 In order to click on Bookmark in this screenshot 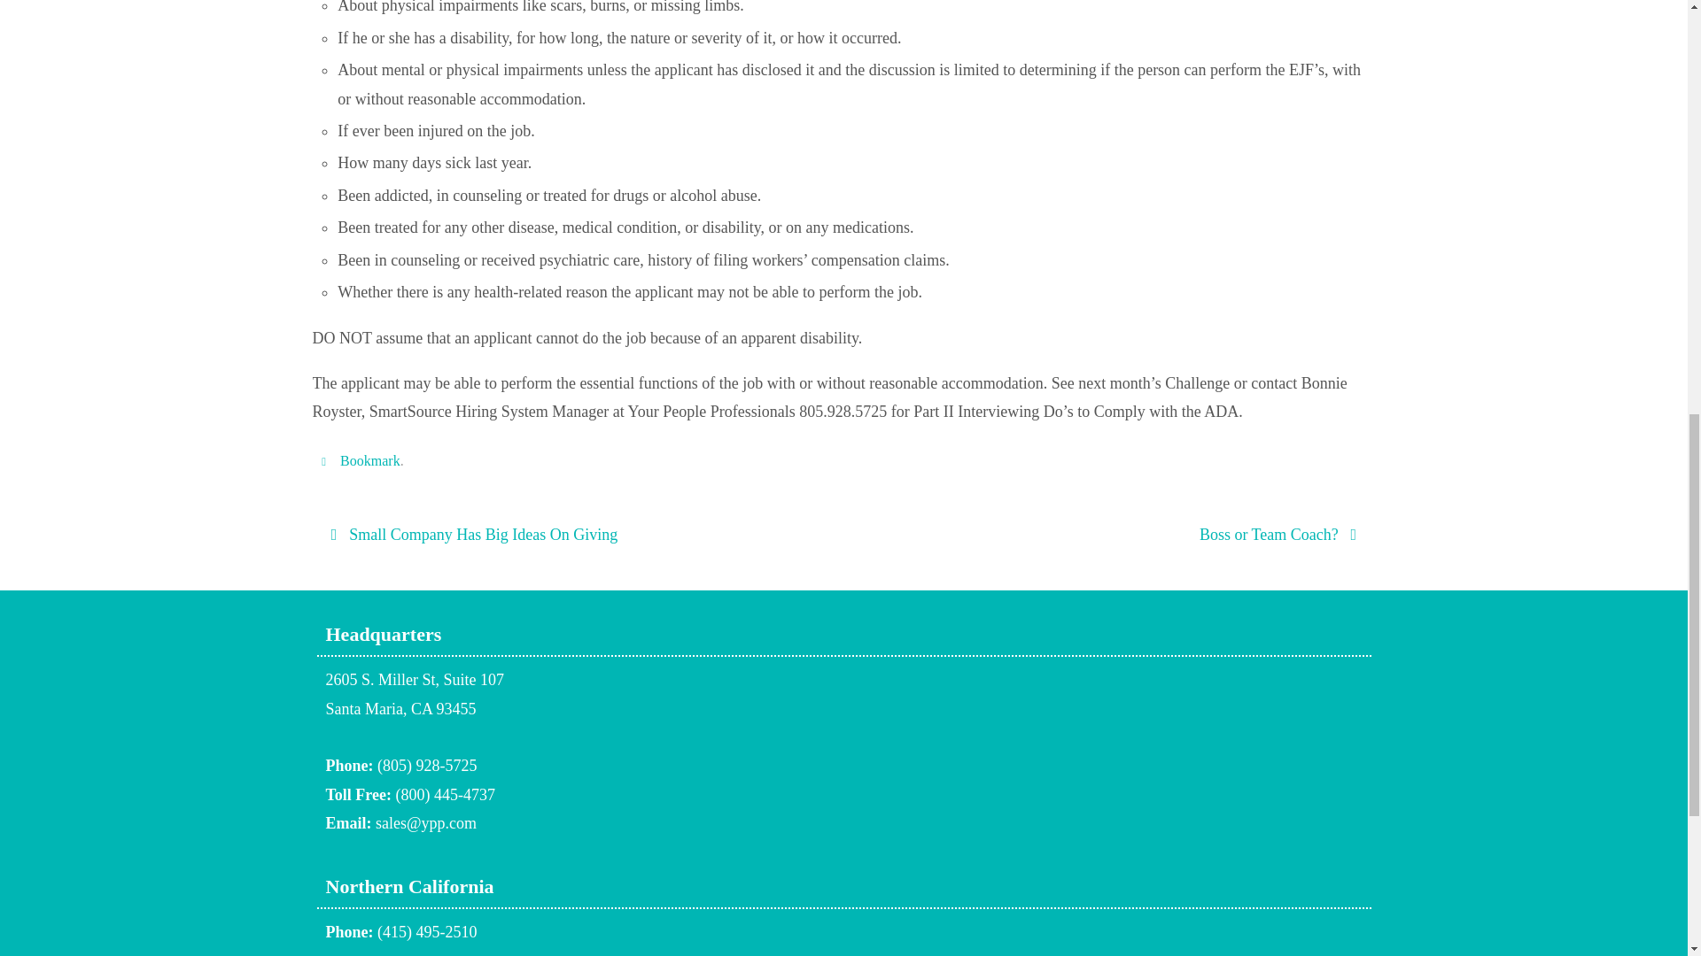, I will do `click(843, 705)`.